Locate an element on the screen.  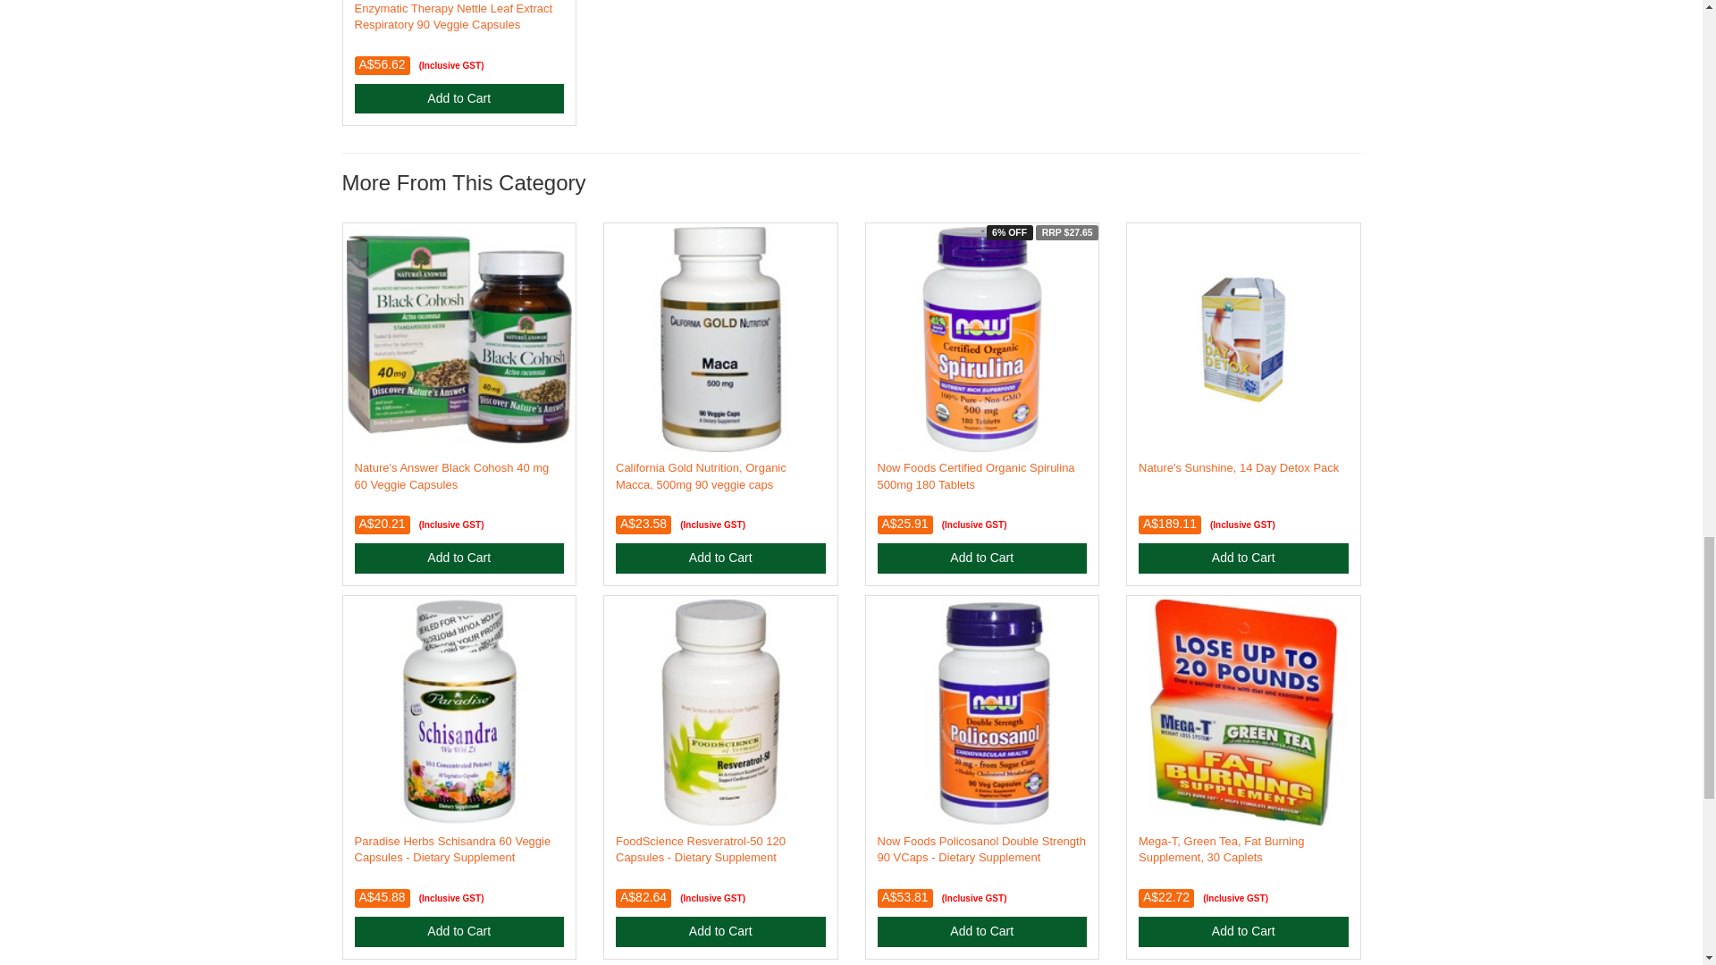
Add to Cart is located at coordinates (458, 98).